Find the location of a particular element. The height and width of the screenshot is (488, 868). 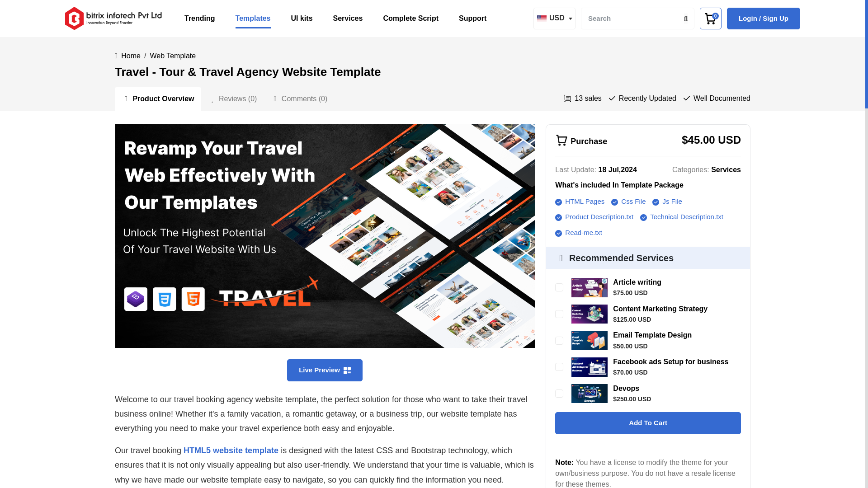

UI kits is located at coordinates (302, 18).